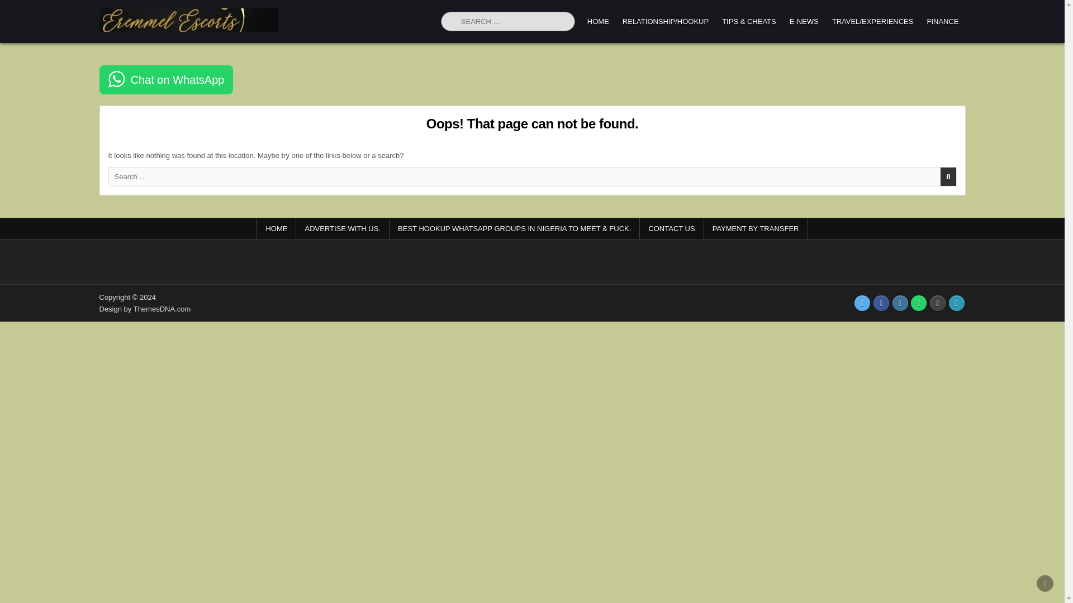  What do you see at coordinates (804, 21) in the screenshot?
I see `E-NEWS` at bounding box center [804, 21].